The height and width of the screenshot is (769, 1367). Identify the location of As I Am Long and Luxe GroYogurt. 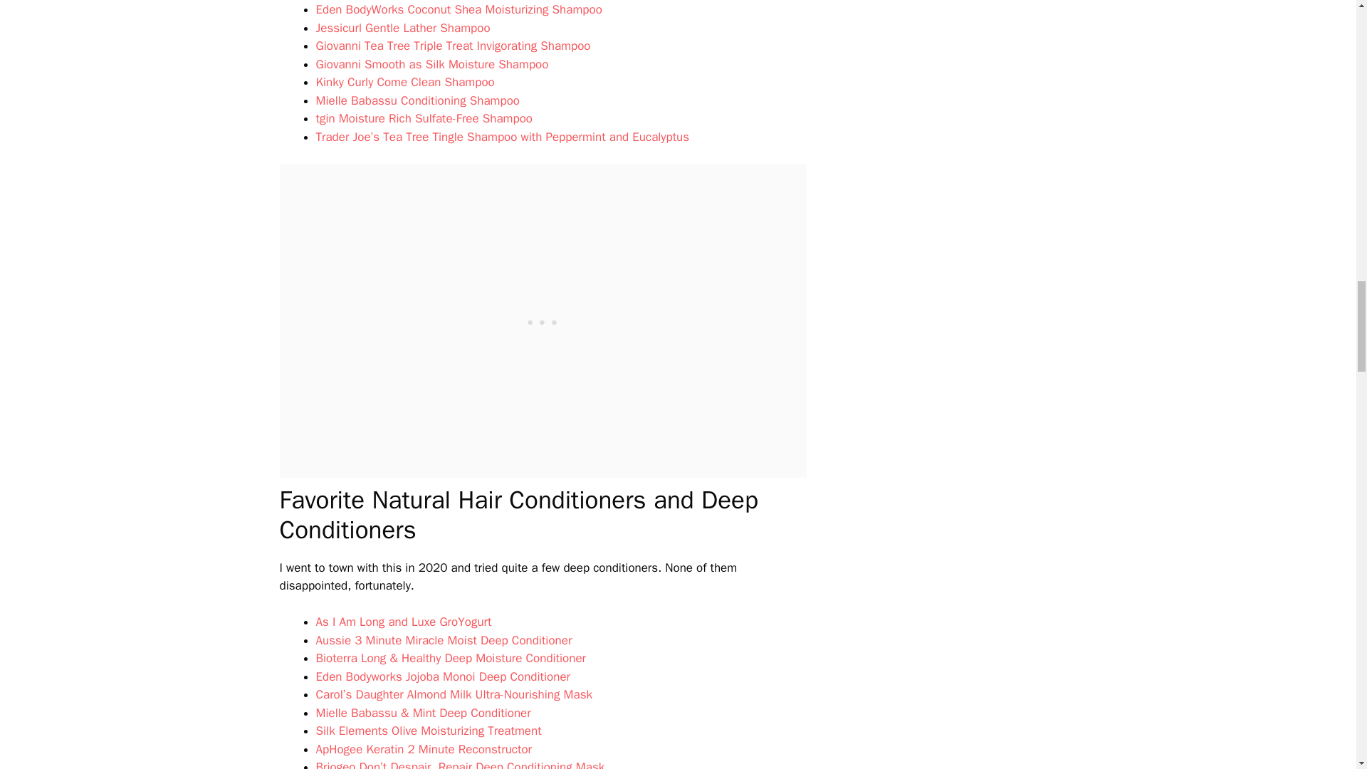
(404, 622).